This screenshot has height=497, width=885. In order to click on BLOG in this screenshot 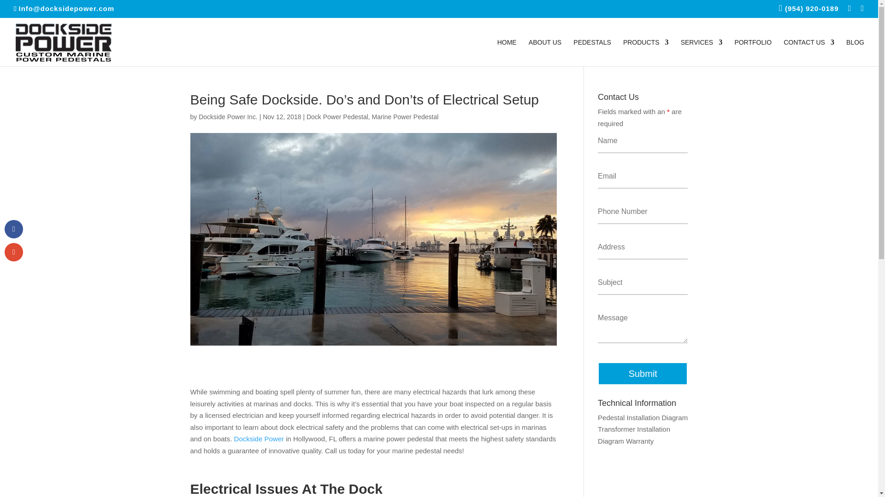, I will do `click(855, 52)`.